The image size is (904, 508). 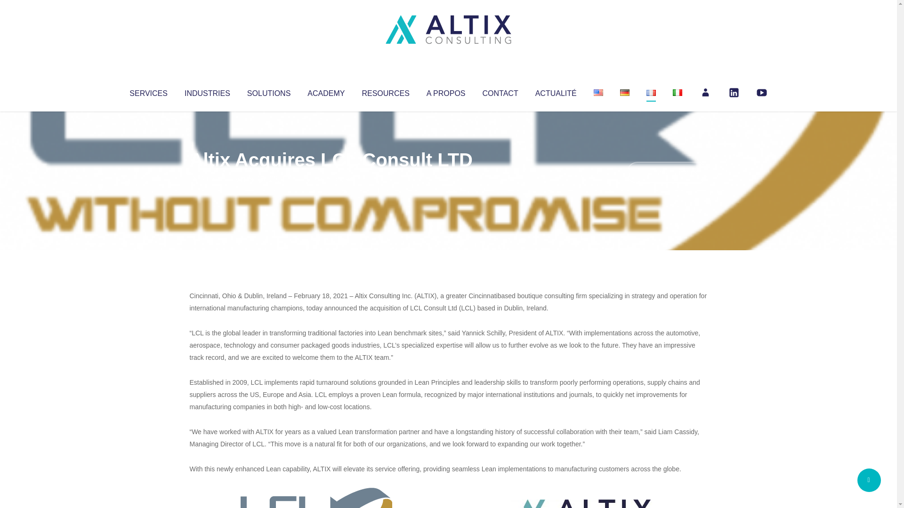 I want to click on INDUSTRIES, so click(x=207, y=91).